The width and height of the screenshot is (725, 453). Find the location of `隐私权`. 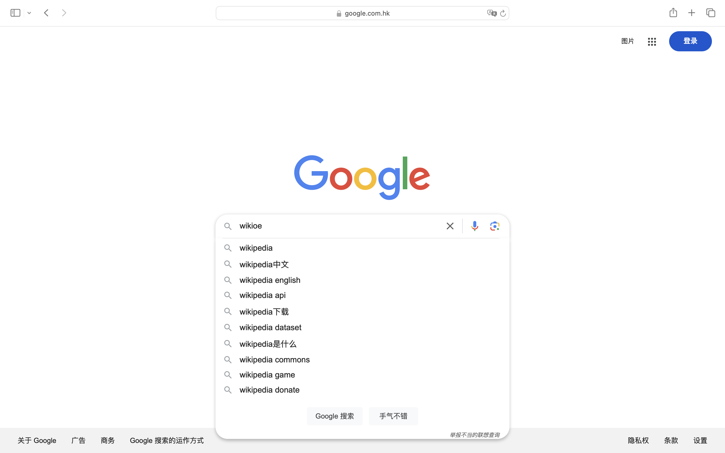

隐私权 is located at coordinates (638, 440).